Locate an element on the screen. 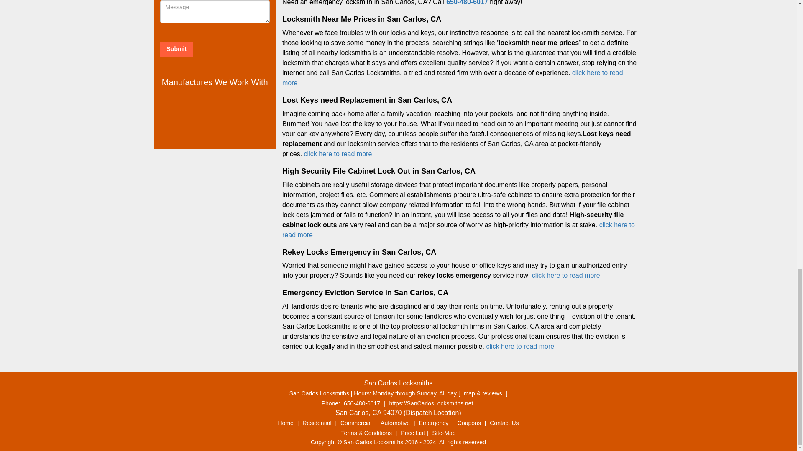  Message Field require is located at coordinates (215, 12).